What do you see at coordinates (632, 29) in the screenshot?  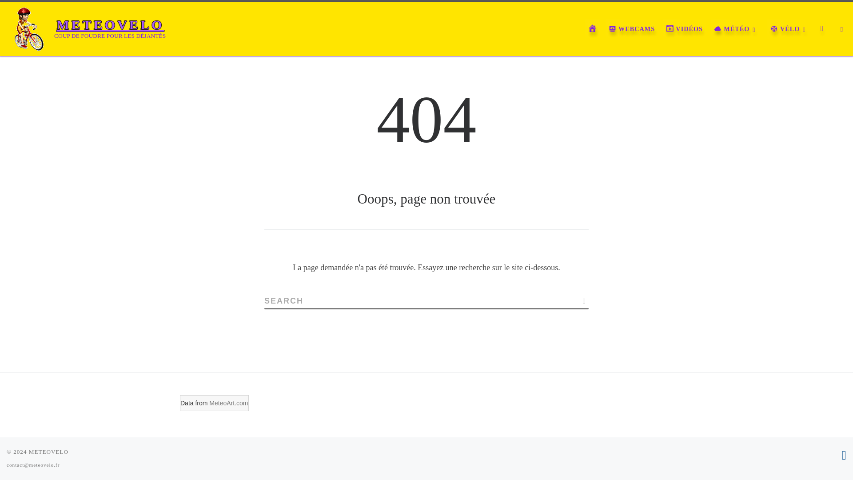 I see `WEBCAMS` at bounding box center [632, 29].